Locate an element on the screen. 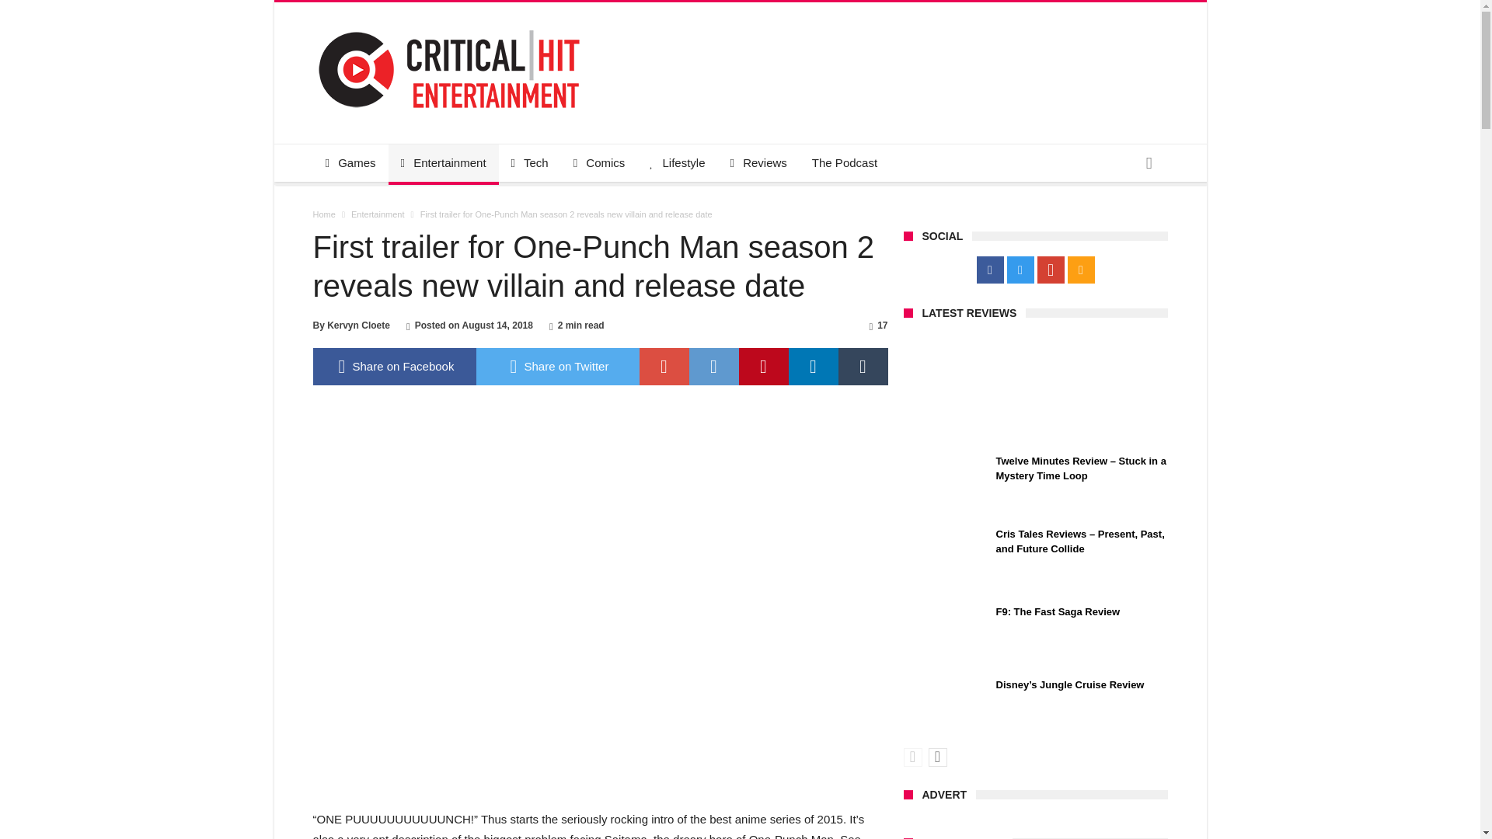  Kervyn Cloete is located at coordinates (357, 325).